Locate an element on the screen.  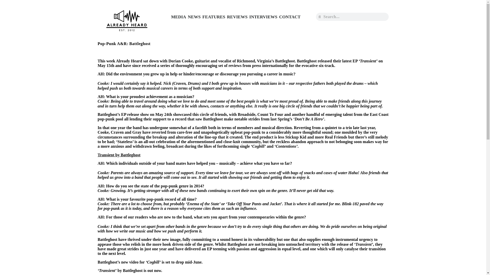
MEDIA is located at coordinates (178, 17).